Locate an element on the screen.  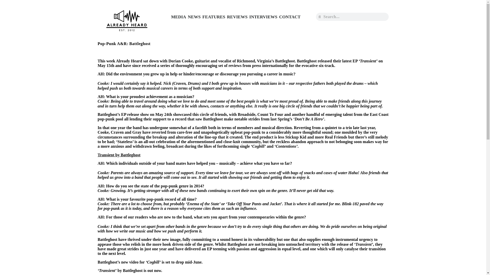
MEDIA is located at coordinates (178, 17).